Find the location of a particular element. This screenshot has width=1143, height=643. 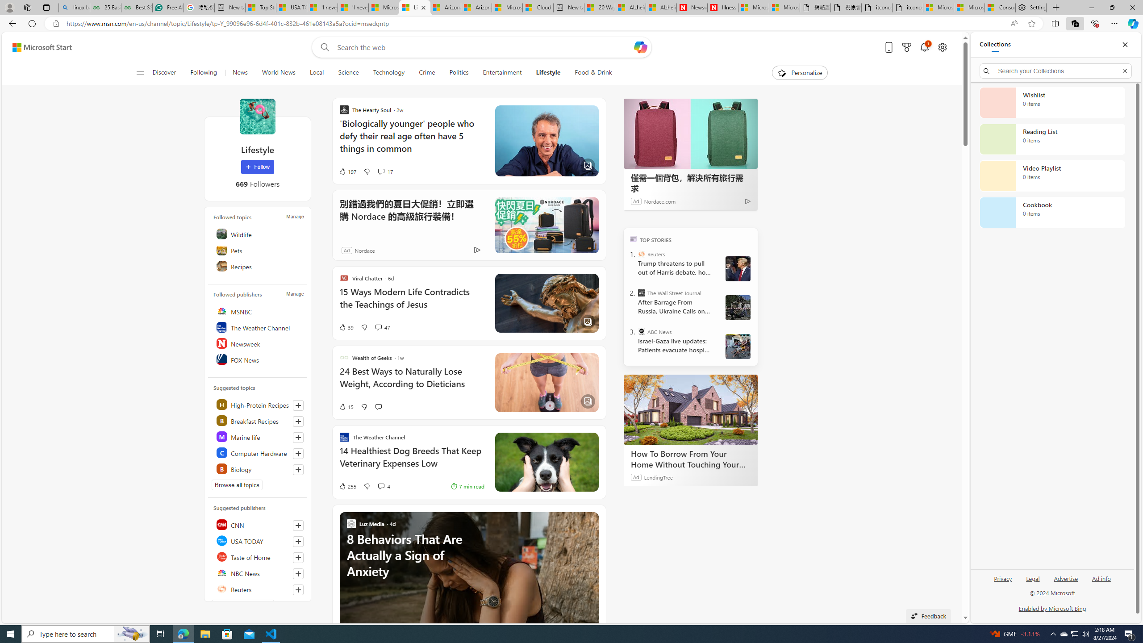

Free AI Writing Assistance for Students | Grammarly is located at coordinates (168, 8).